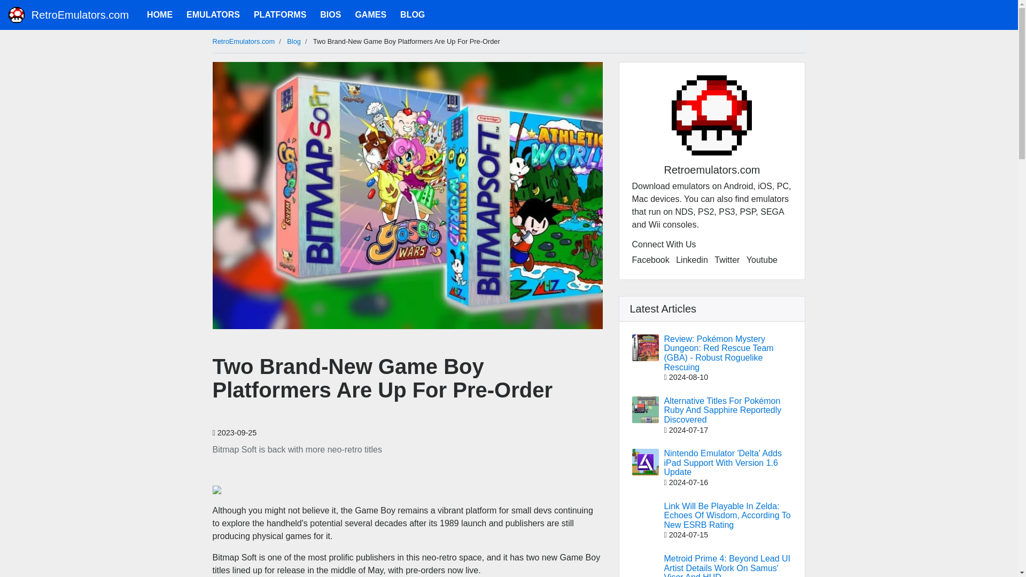 The width and height of the screenshot is (1026, 577). Describe the element at coordinates (413, 14) in the screenshot. I see `BLOG` at that location.